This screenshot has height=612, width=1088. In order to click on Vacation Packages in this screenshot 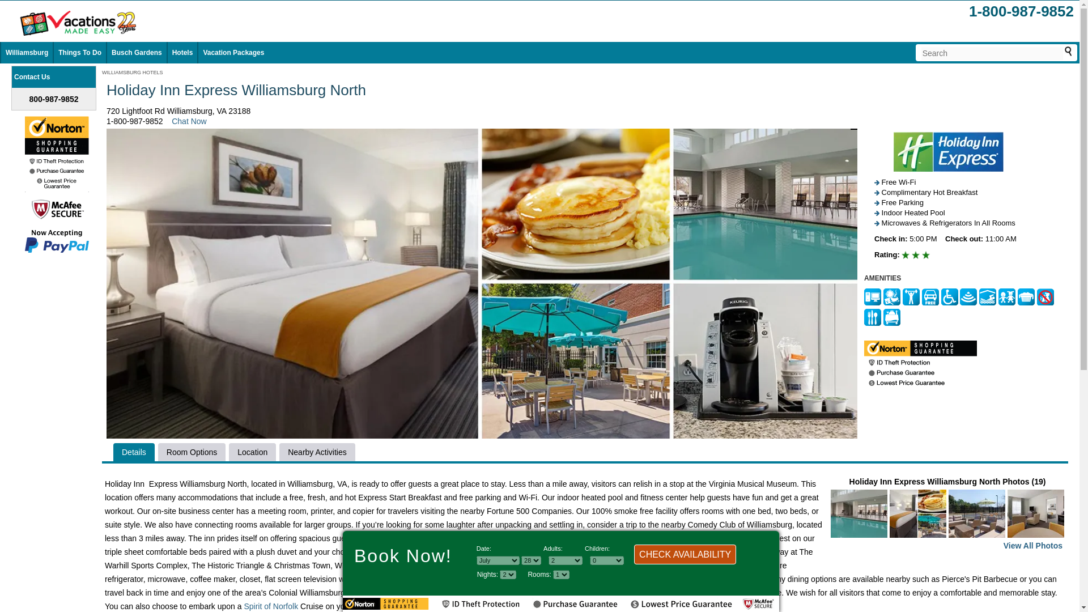, I will do `click(233, 53)`.